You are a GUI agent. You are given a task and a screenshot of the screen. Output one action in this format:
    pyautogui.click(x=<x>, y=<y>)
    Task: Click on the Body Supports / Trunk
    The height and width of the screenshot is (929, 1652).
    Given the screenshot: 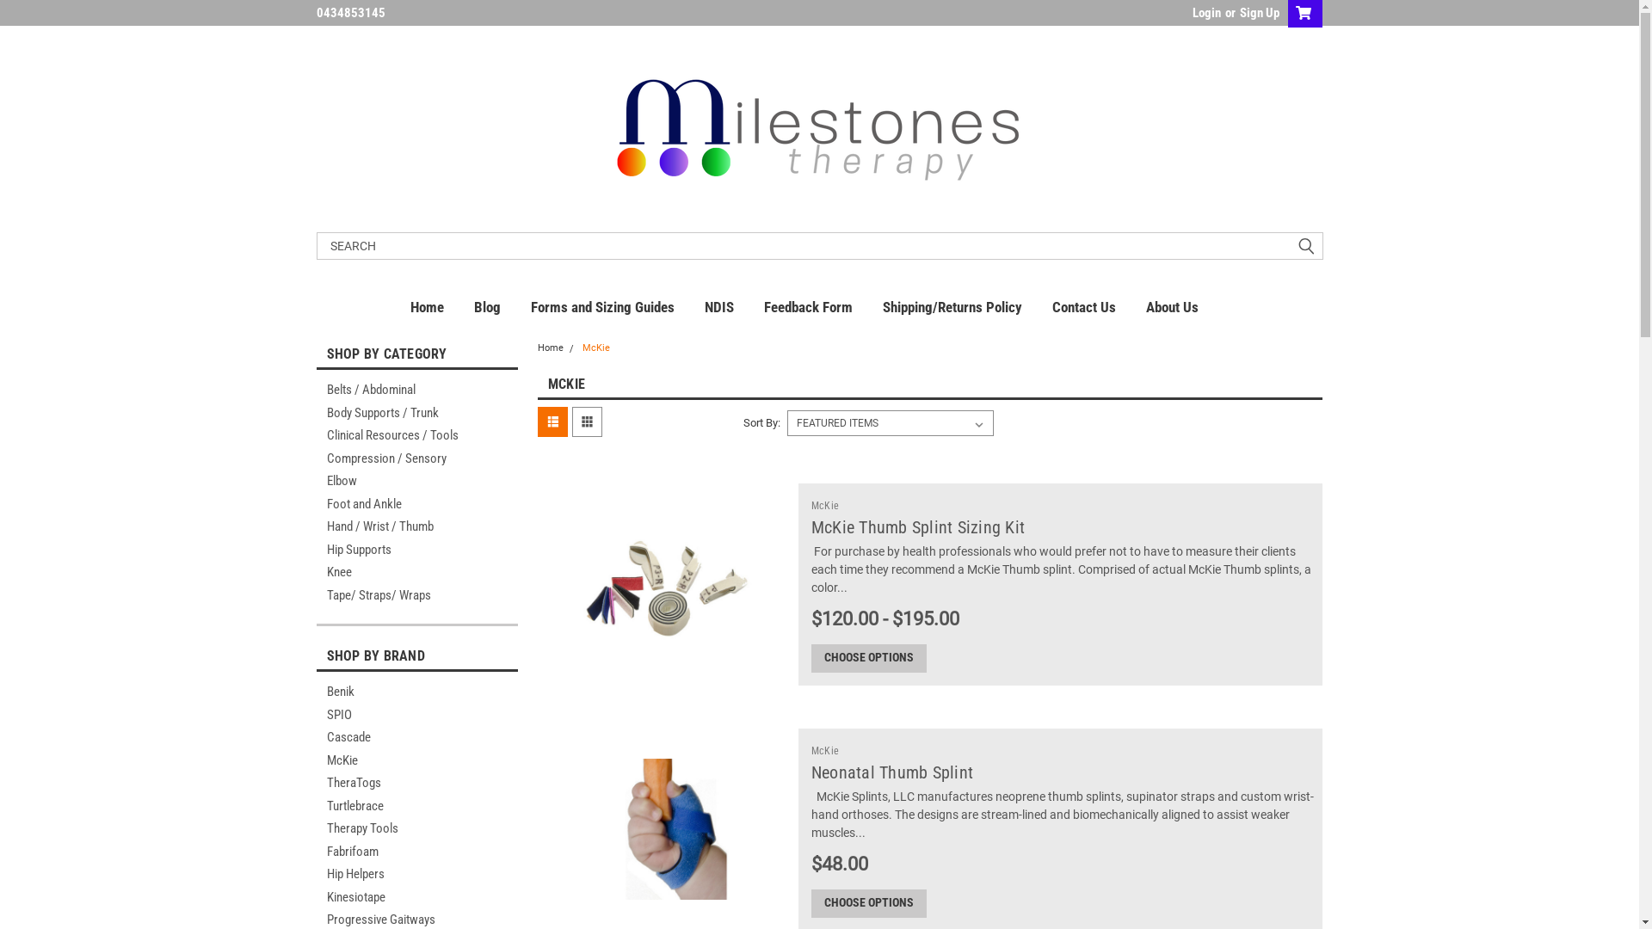 What is the action you would take?
    pyautogui.click(x=403, y=413)
    